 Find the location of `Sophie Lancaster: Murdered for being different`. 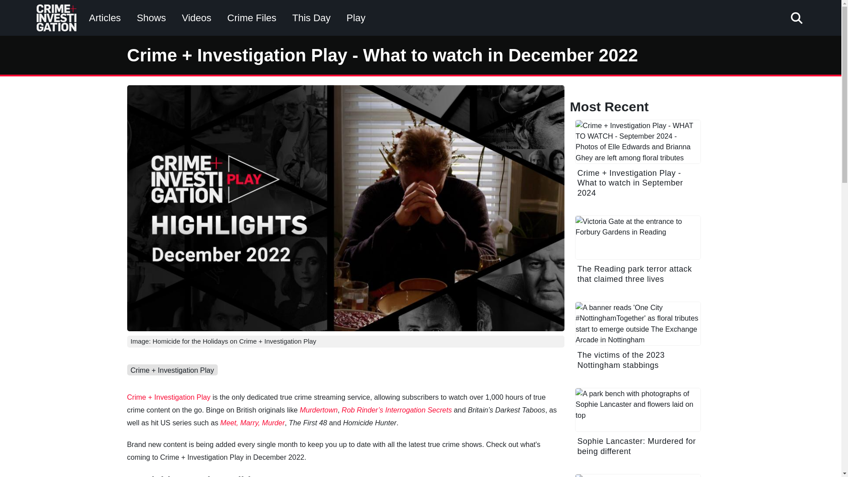

Sophie Lancaster: Murdered for being different is located at coordinates (638, 427).